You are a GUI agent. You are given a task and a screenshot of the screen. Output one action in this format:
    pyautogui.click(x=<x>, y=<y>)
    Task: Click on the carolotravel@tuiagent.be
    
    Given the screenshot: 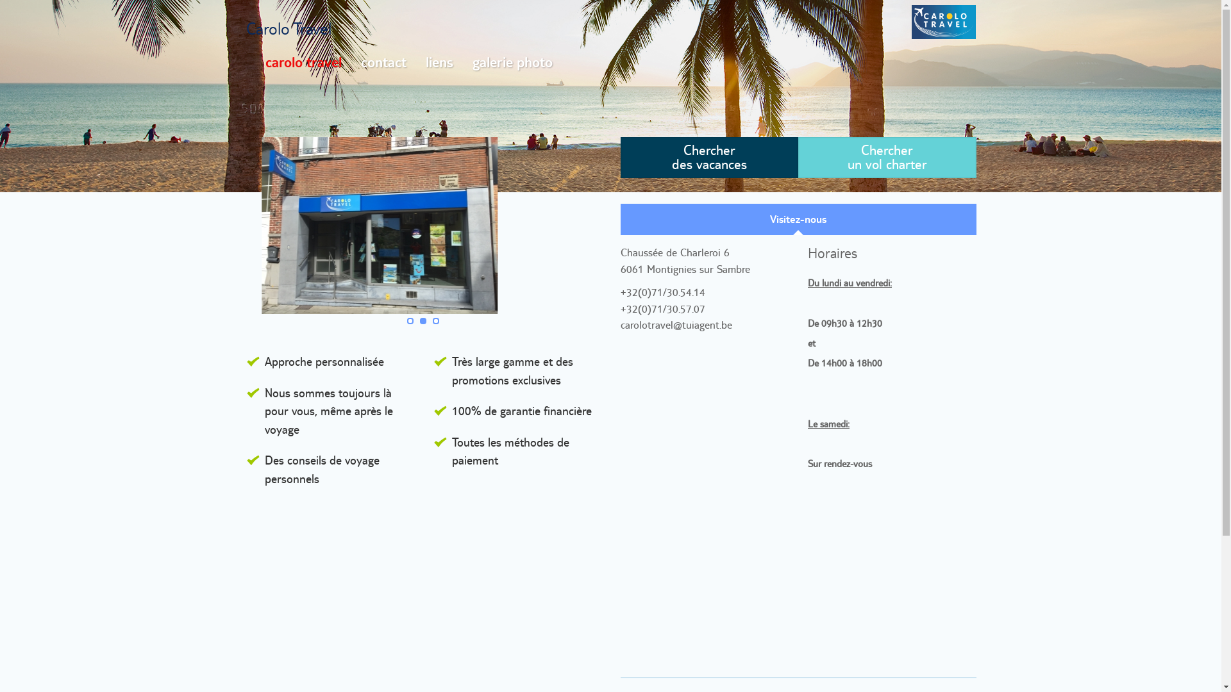 What is the action you would take?
    pyautogui.click(x=676, y=325)
    